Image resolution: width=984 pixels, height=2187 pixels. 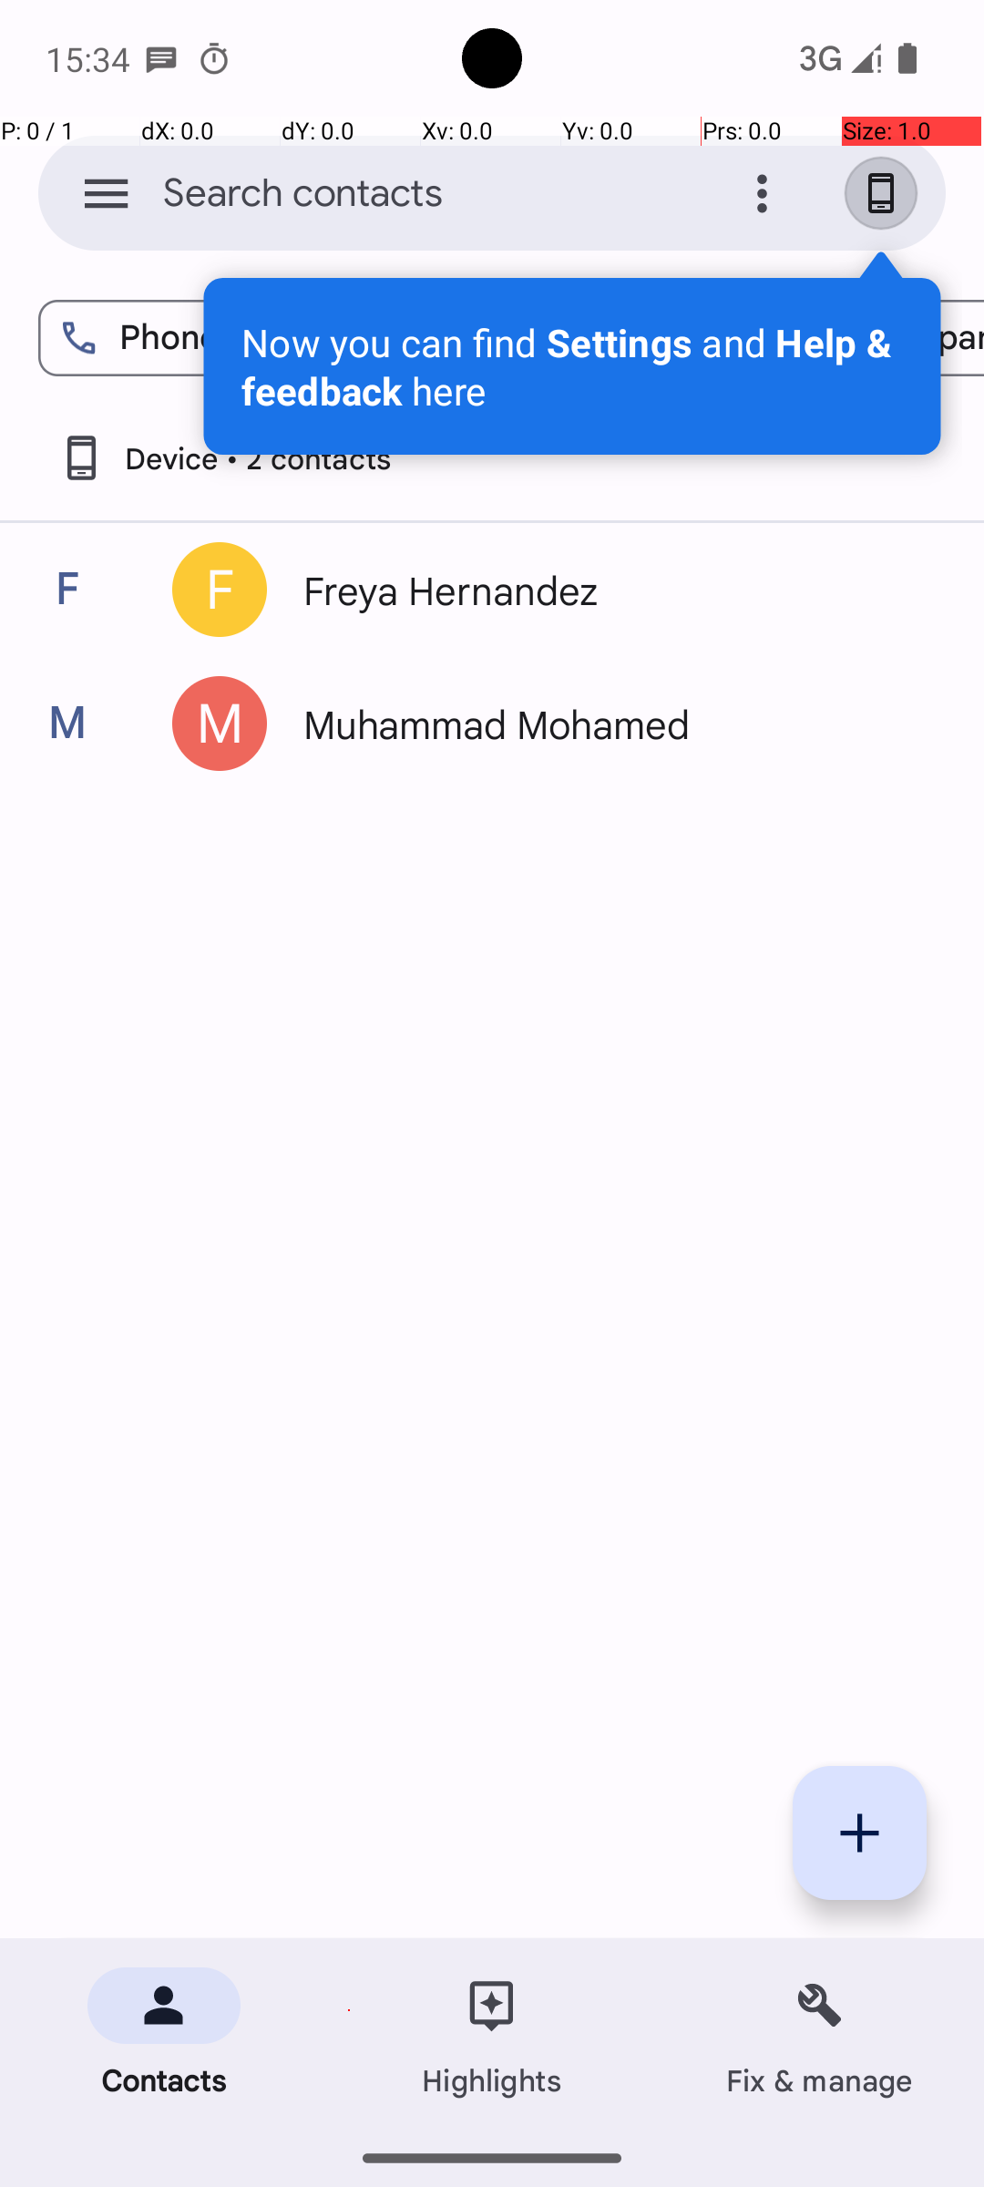 I want to click on SMS Messenger notification: Freya Hernandez, so click(x=161, y=58).